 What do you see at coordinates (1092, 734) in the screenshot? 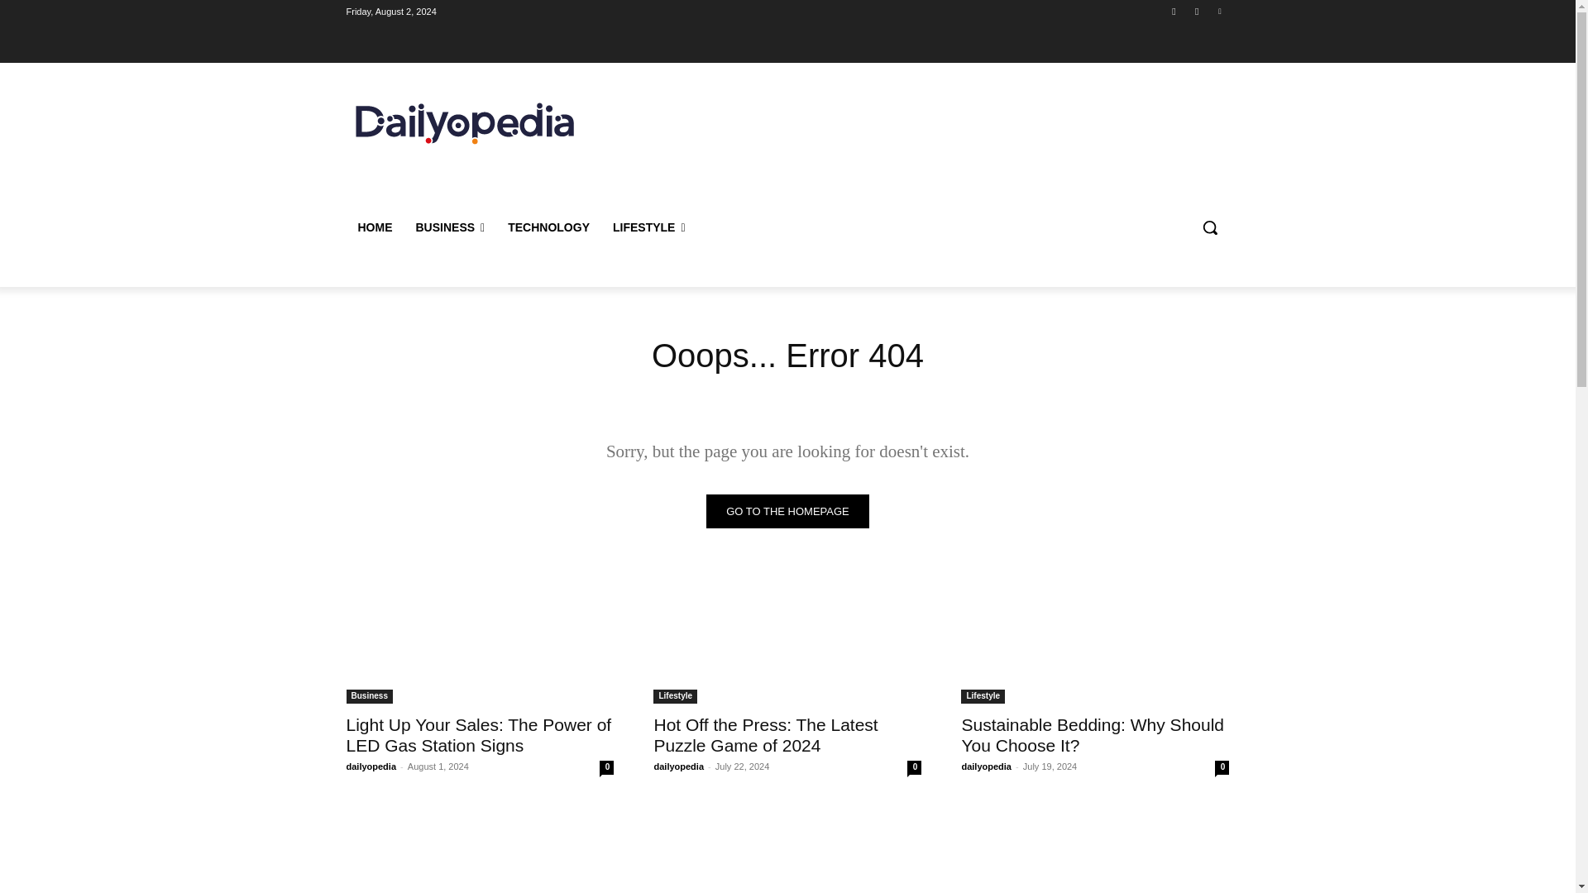
I see `Sustainable Bedding: Why Should You Choose It?` at bounding box center [1092, 734].